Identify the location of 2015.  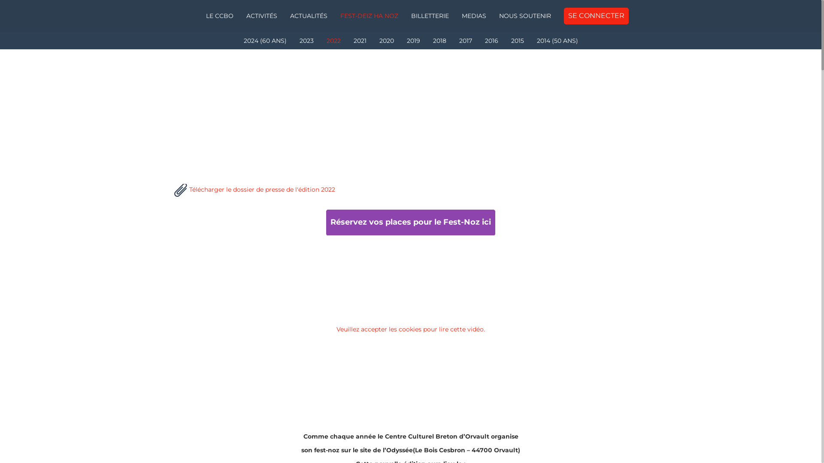
(518, 41).